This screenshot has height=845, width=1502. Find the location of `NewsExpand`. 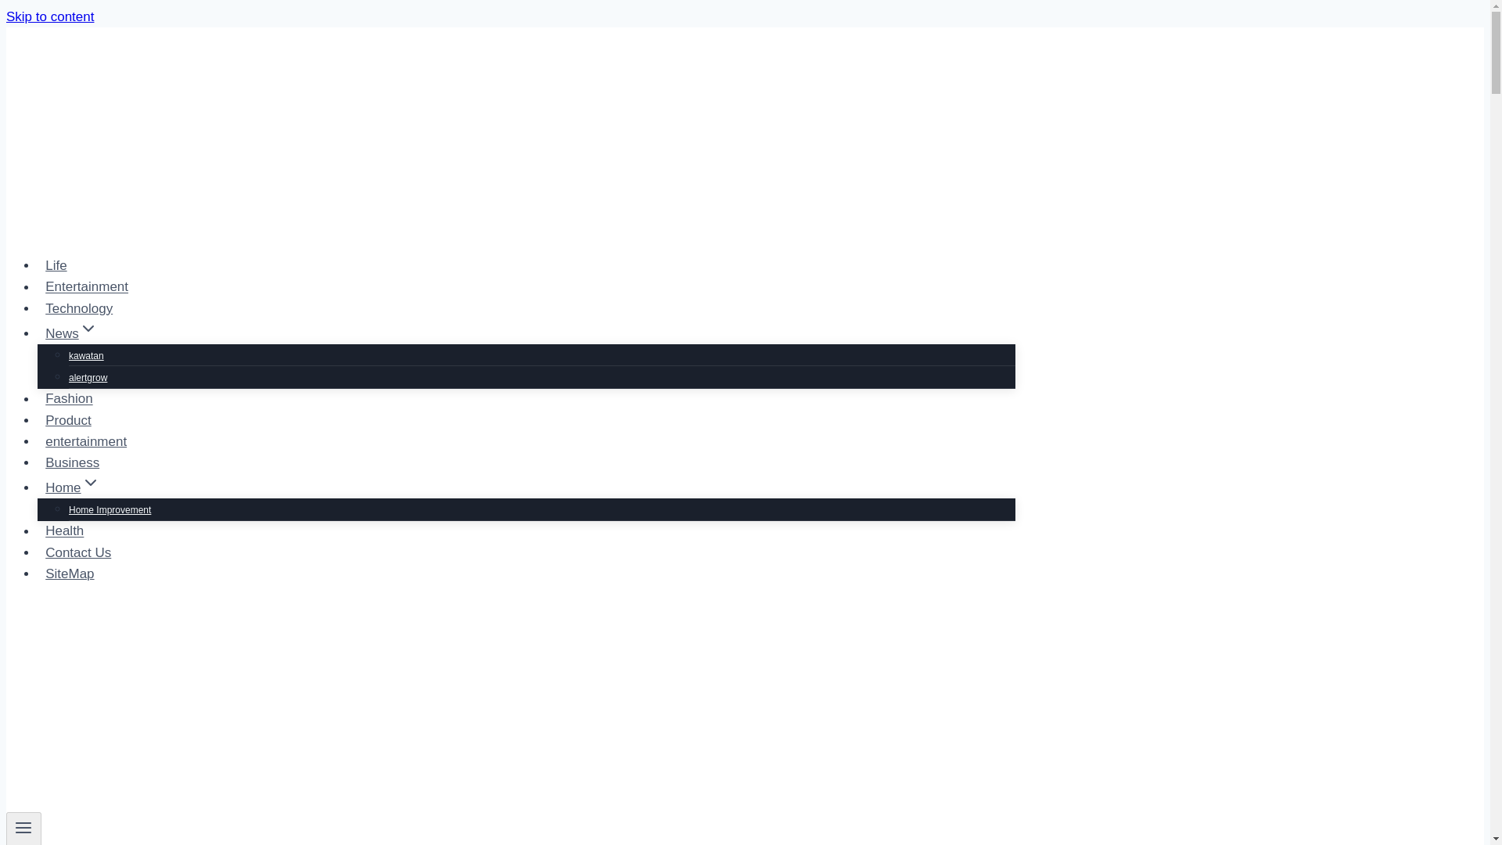

NewsExpand is located at coordinates (71, 333).